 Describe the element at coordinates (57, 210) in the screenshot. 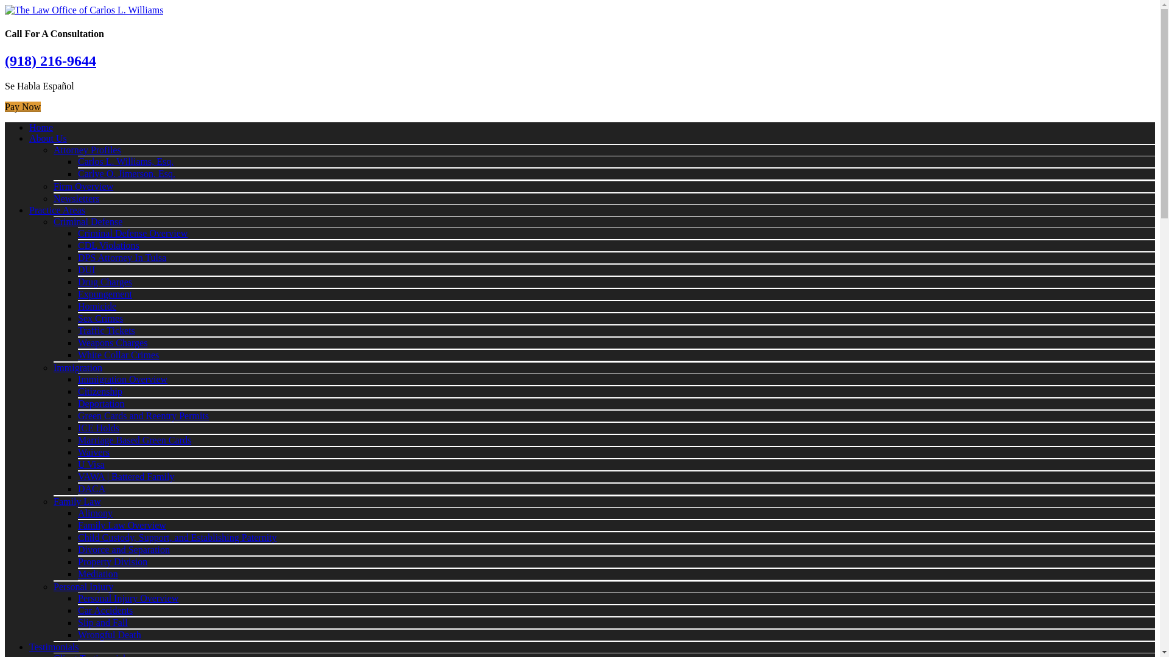

I see `Practice Areas` at that location.